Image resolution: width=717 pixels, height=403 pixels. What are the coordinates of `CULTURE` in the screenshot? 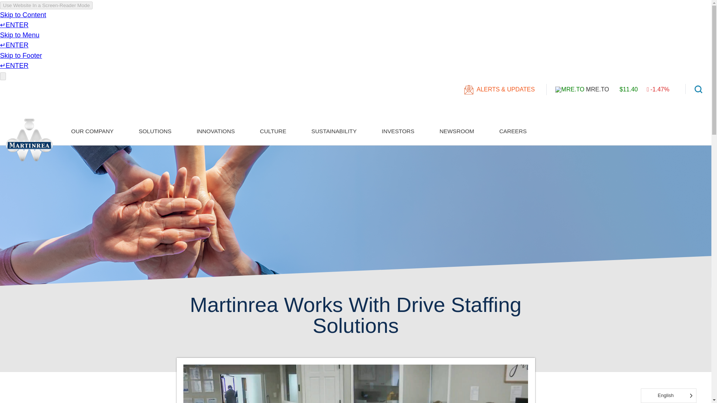 It's located at (273, 131).